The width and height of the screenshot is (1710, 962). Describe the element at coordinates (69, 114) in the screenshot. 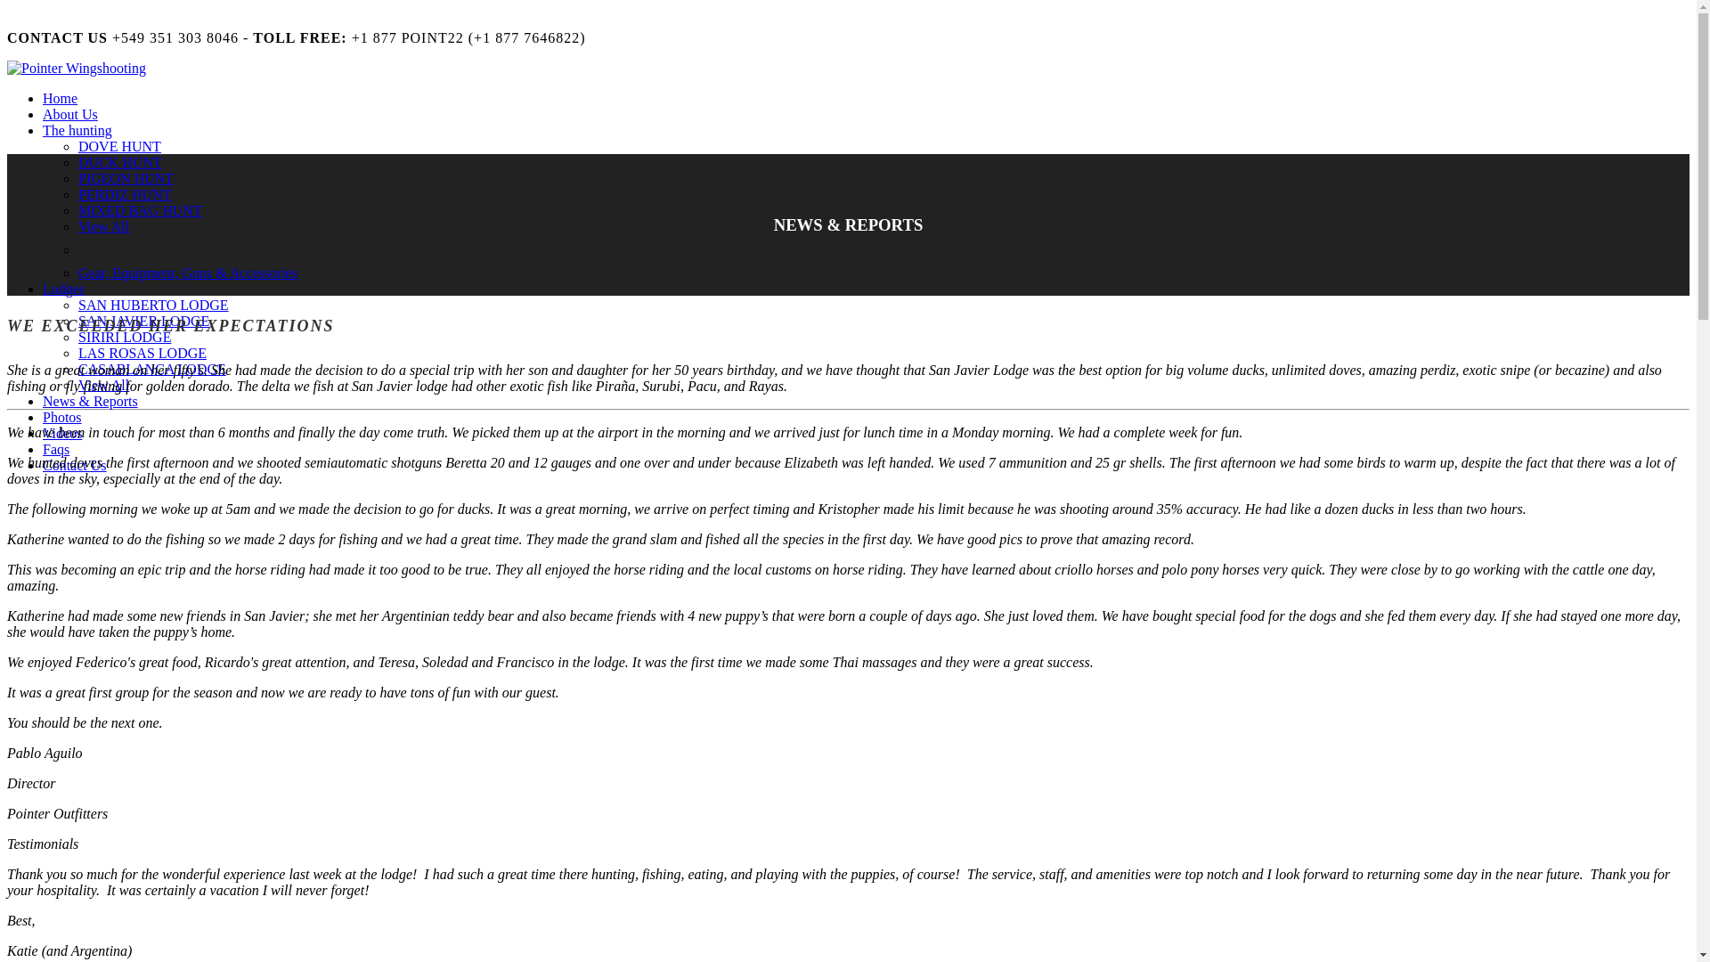

I see `About Us - Pointer Wingshooting` at that location.